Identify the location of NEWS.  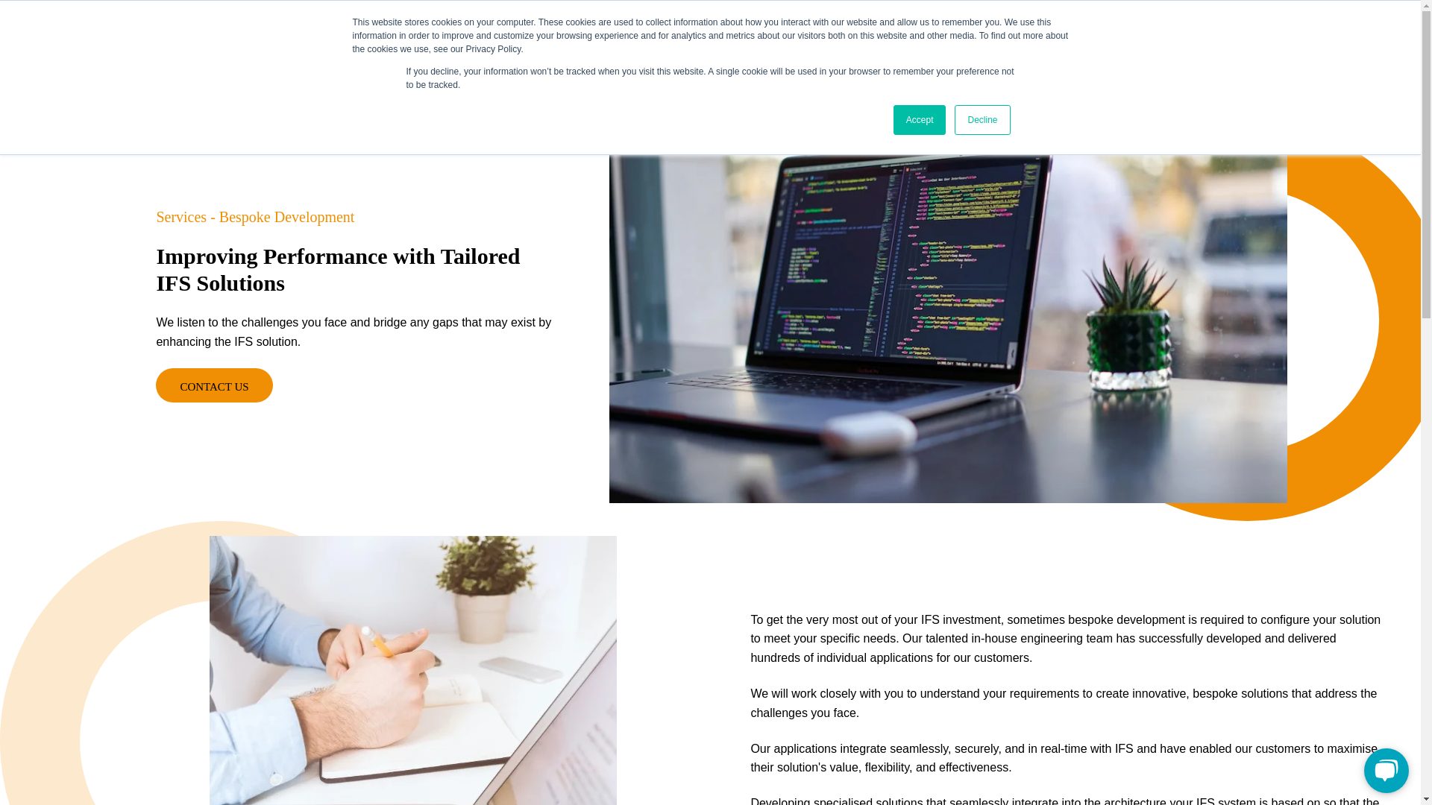
(913, 52).